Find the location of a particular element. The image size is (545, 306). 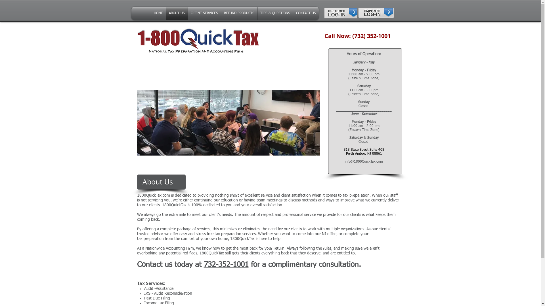

CLIENT SERVICES is located at coordinates (204, 13).